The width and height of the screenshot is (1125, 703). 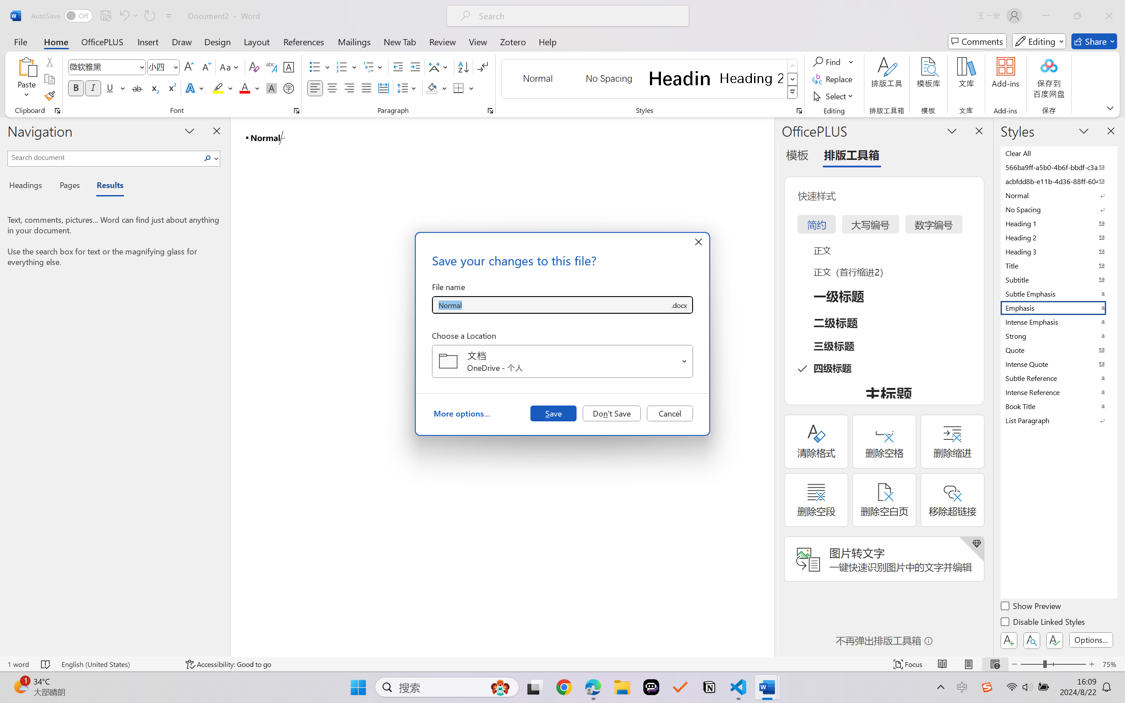 I want to click on Print Layout, so click(x=969, y=664).